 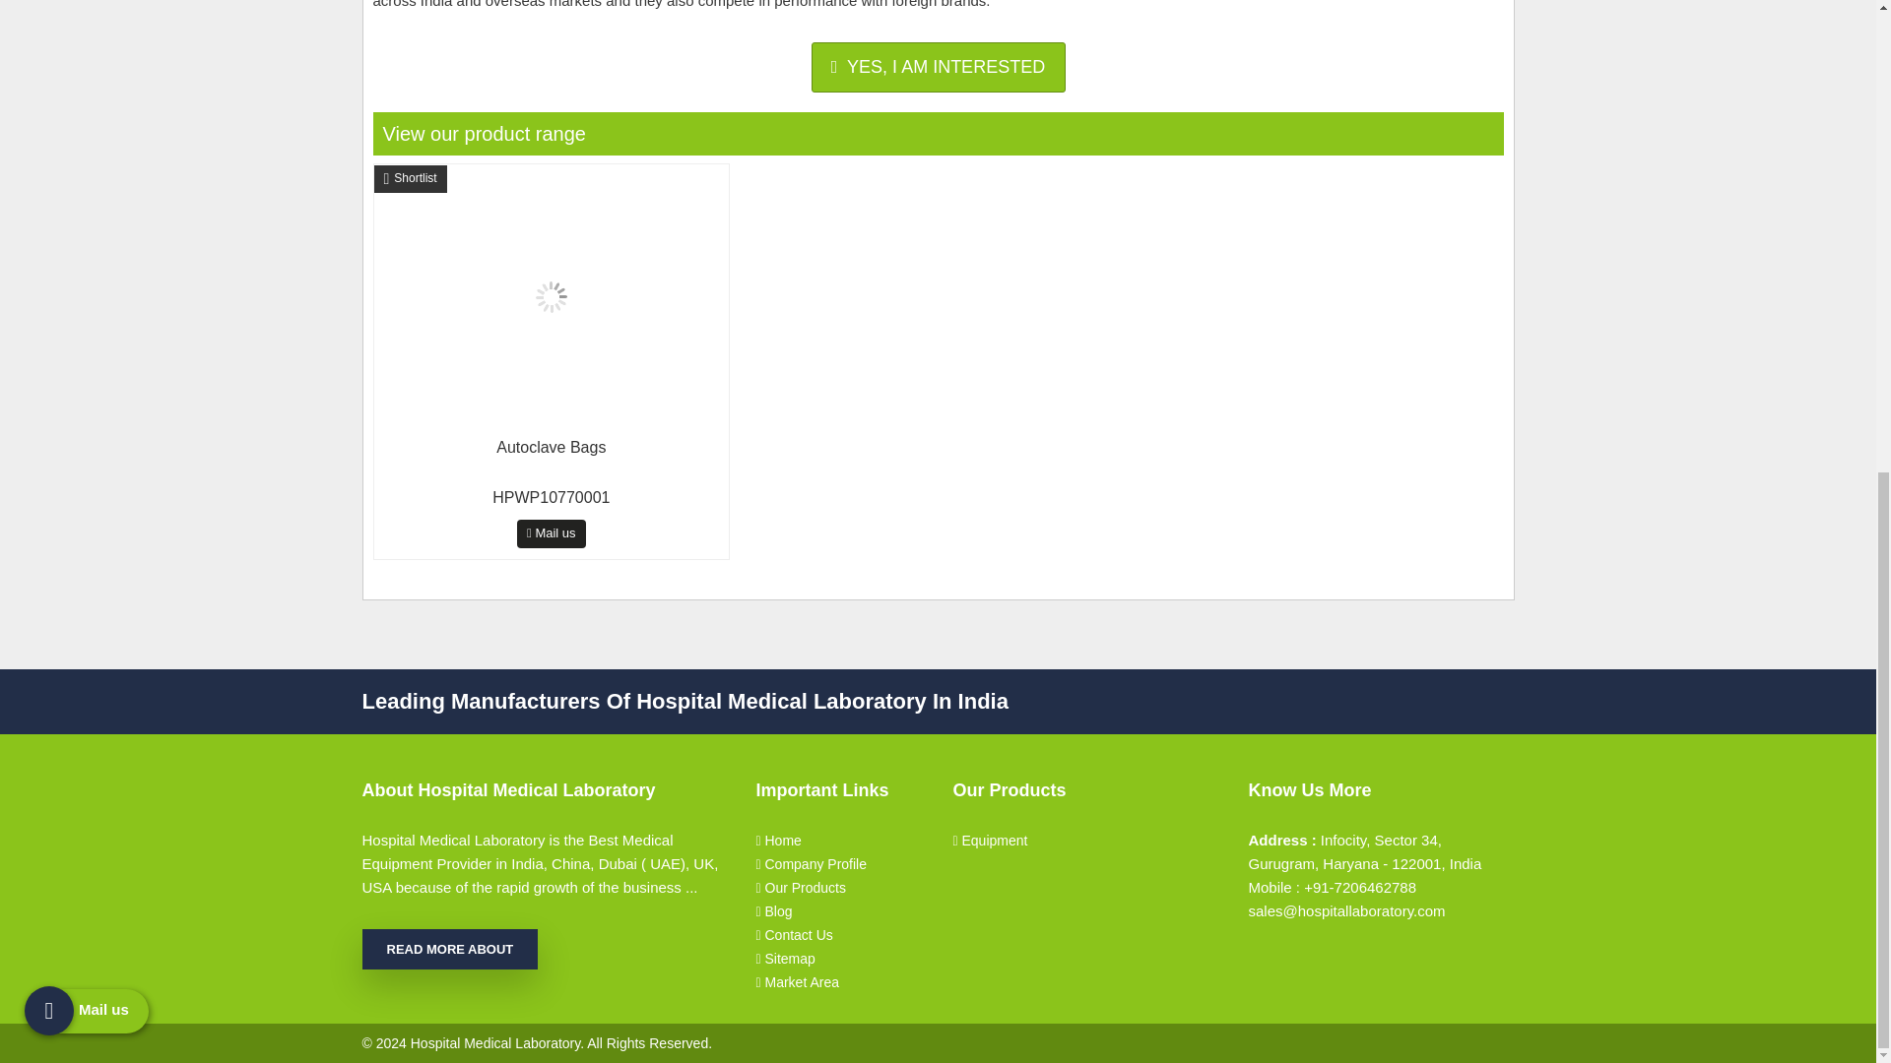 What do you see at coordinates (552, 356) in the screenshot?
I see `Autoclave Bags` at bounding box center [552, 356].